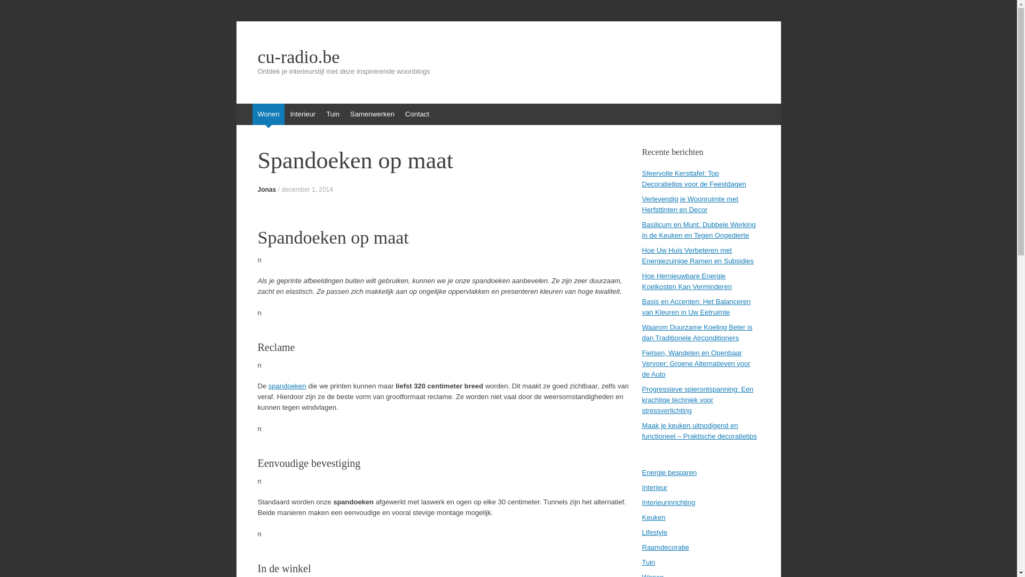 This screenshot has width=1025, height=577. Describe the element at coordinates (665, 547) in the screenshot. I see `Raamdecoratie` at that location.